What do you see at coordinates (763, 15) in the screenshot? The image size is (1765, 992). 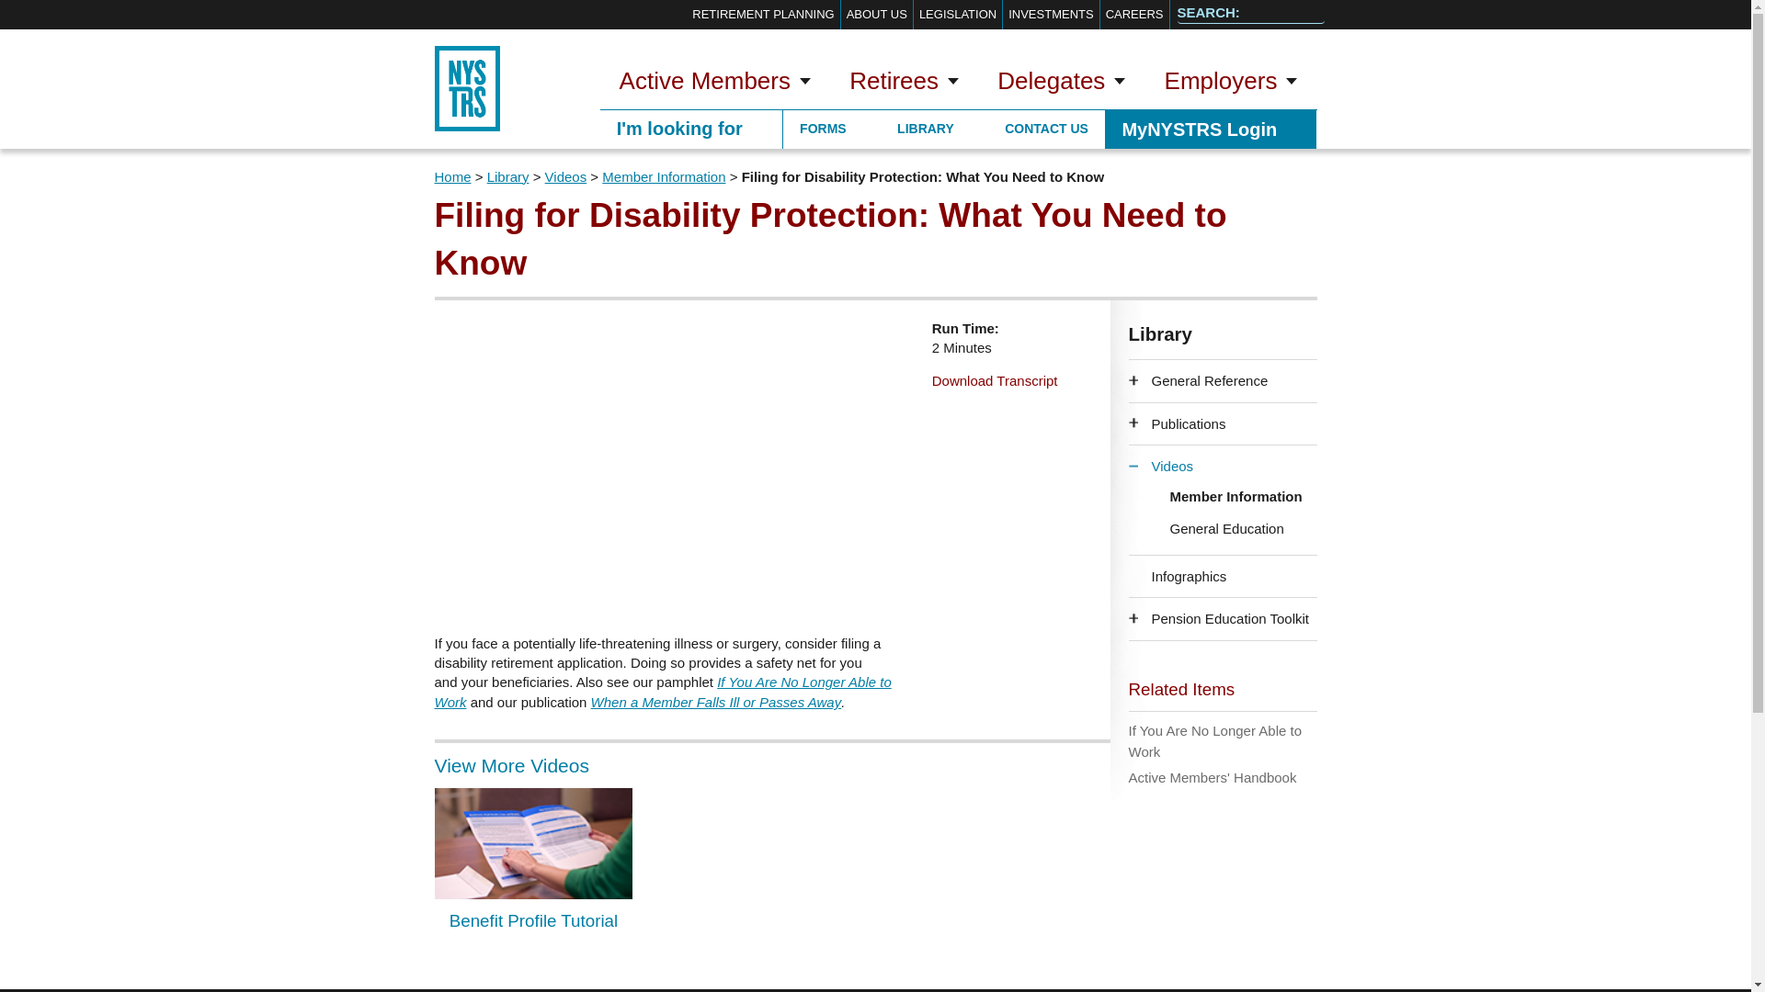 I see `RETIREMENT PLANNING` at bounding box center [763, 15].